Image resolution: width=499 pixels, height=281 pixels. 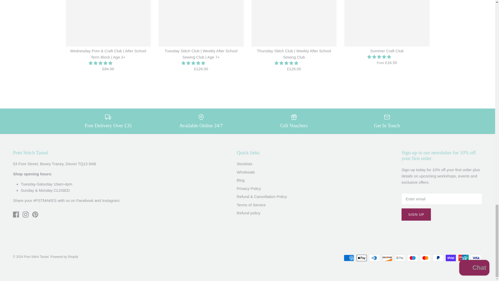 I want to click on Pom Stitch Tassel Facebook, so click(x=85, y=200).